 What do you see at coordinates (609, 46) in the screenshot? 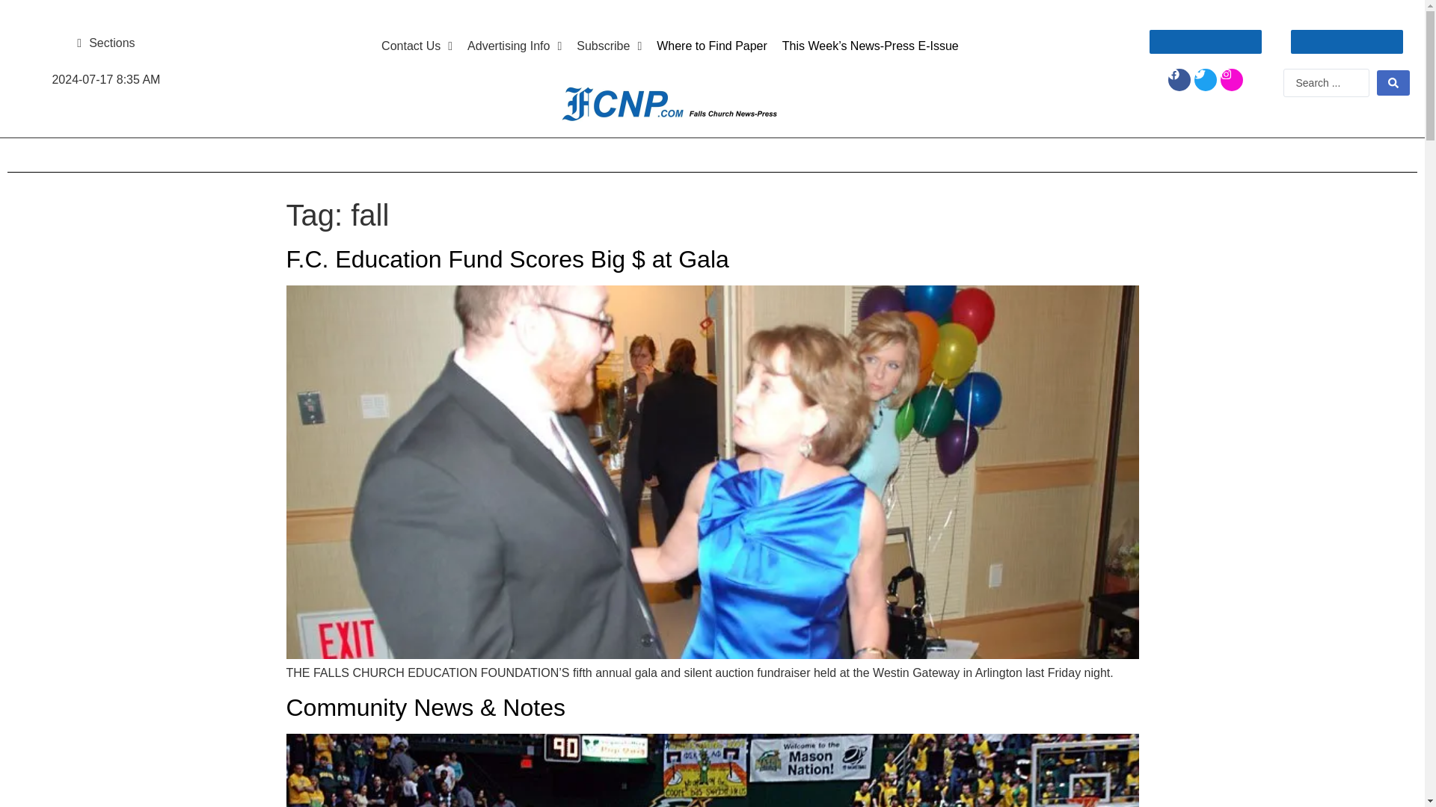
I see `Subscribe` at bounding box center [609, 46].